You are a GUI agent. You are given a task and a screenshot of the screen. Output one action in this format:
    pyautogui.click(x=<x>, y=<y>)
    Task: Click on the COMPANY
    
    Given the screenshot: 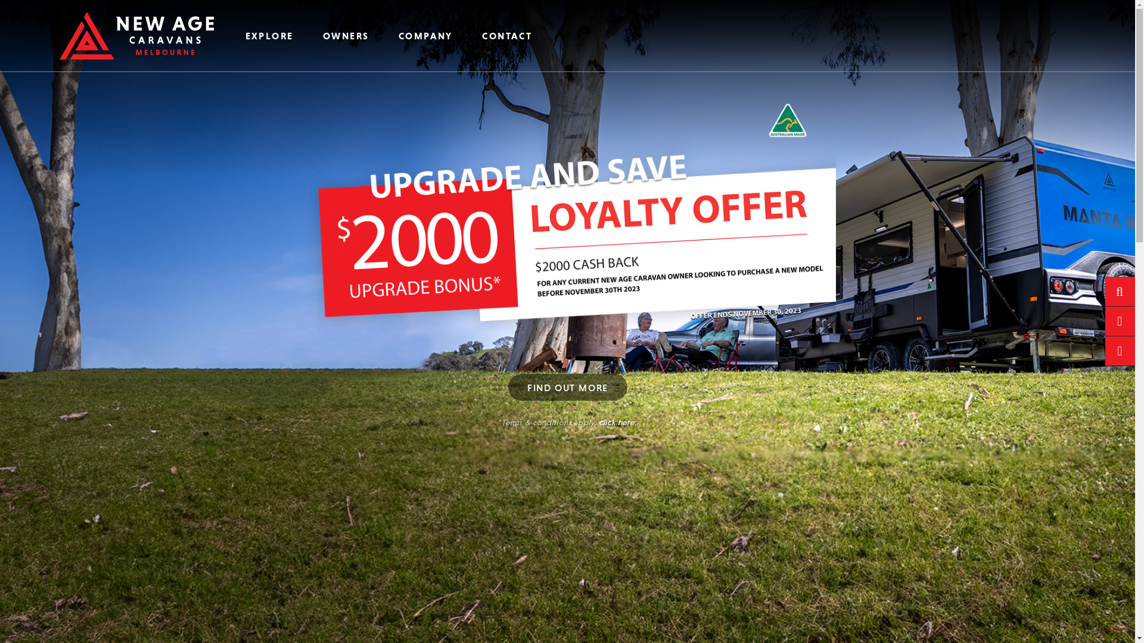 What is the action you would take?
    pyautogui.click(x=425, y=36)
    